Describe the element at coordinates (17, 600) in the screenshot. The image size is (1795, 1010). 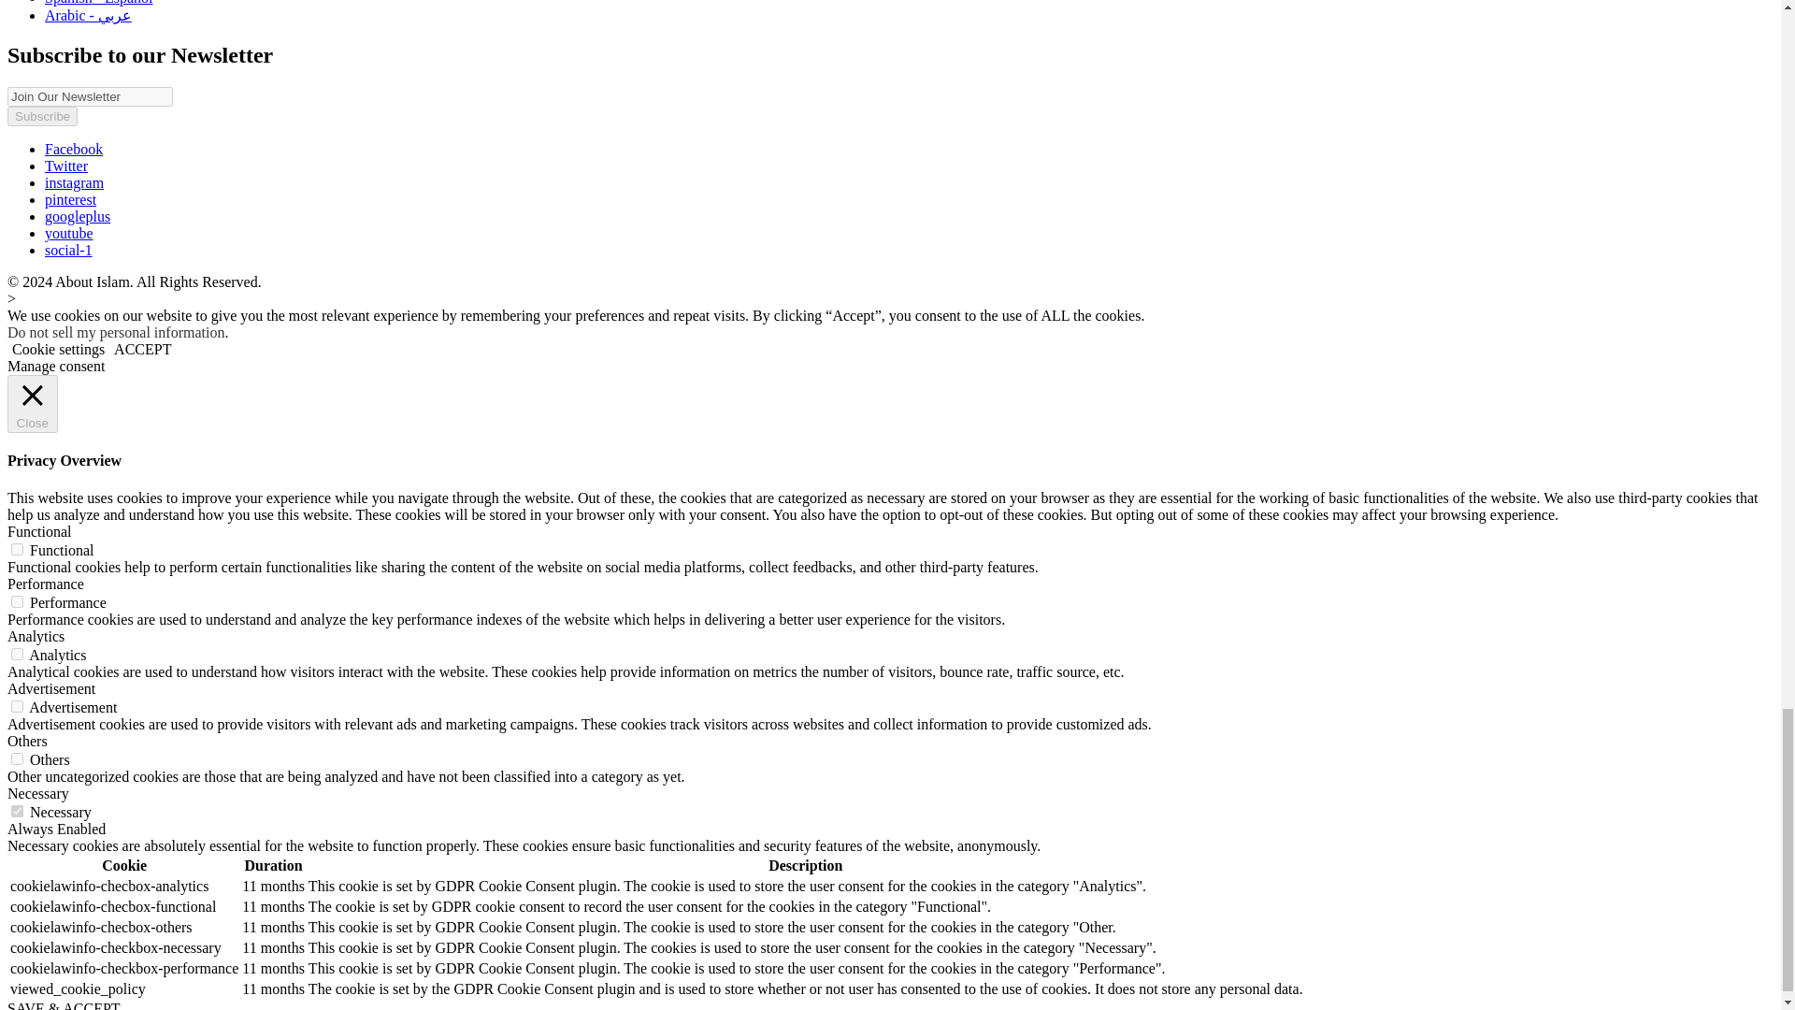
I see `on` at that location.